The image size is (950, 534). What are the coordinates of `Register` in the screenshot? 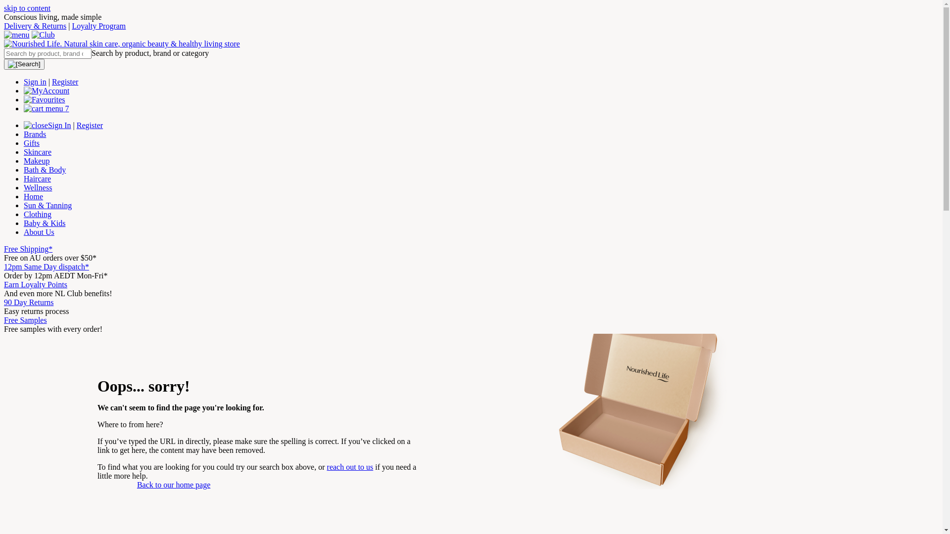 It's located at (90, 126).